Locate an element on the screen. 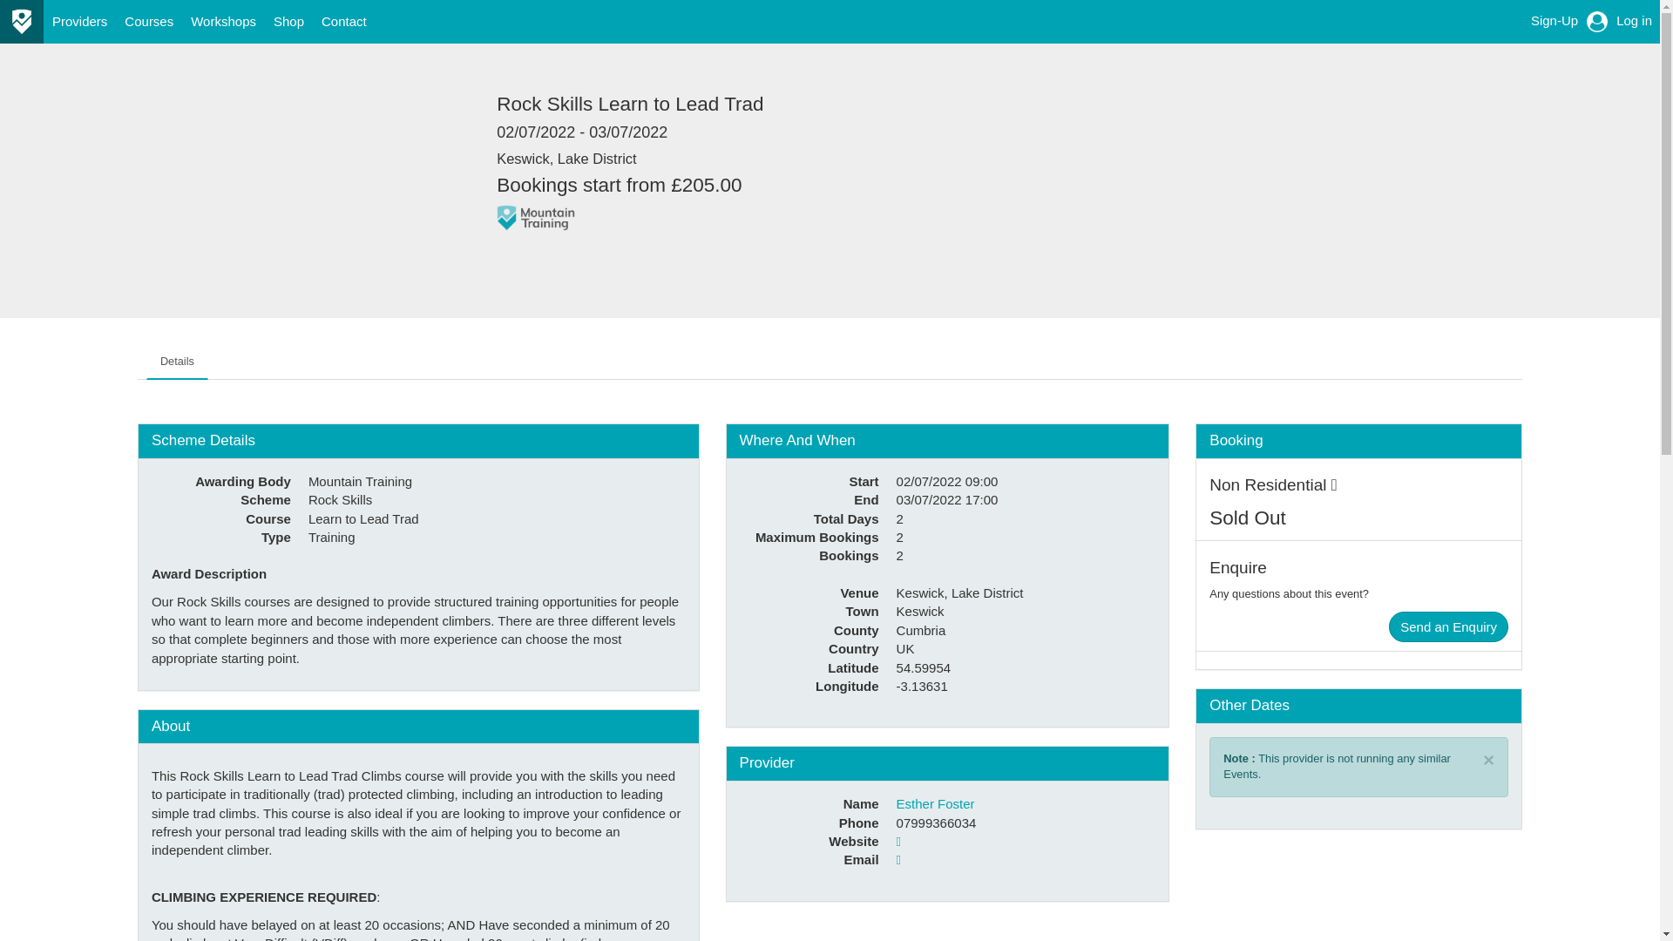 This screenshot has height=941, width=1673. Providers is located at coordinates (78, 21).